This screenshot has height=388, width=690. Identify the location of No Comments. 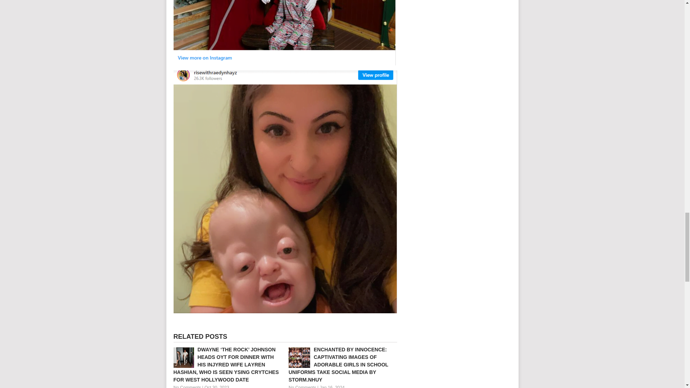
(302, 387).